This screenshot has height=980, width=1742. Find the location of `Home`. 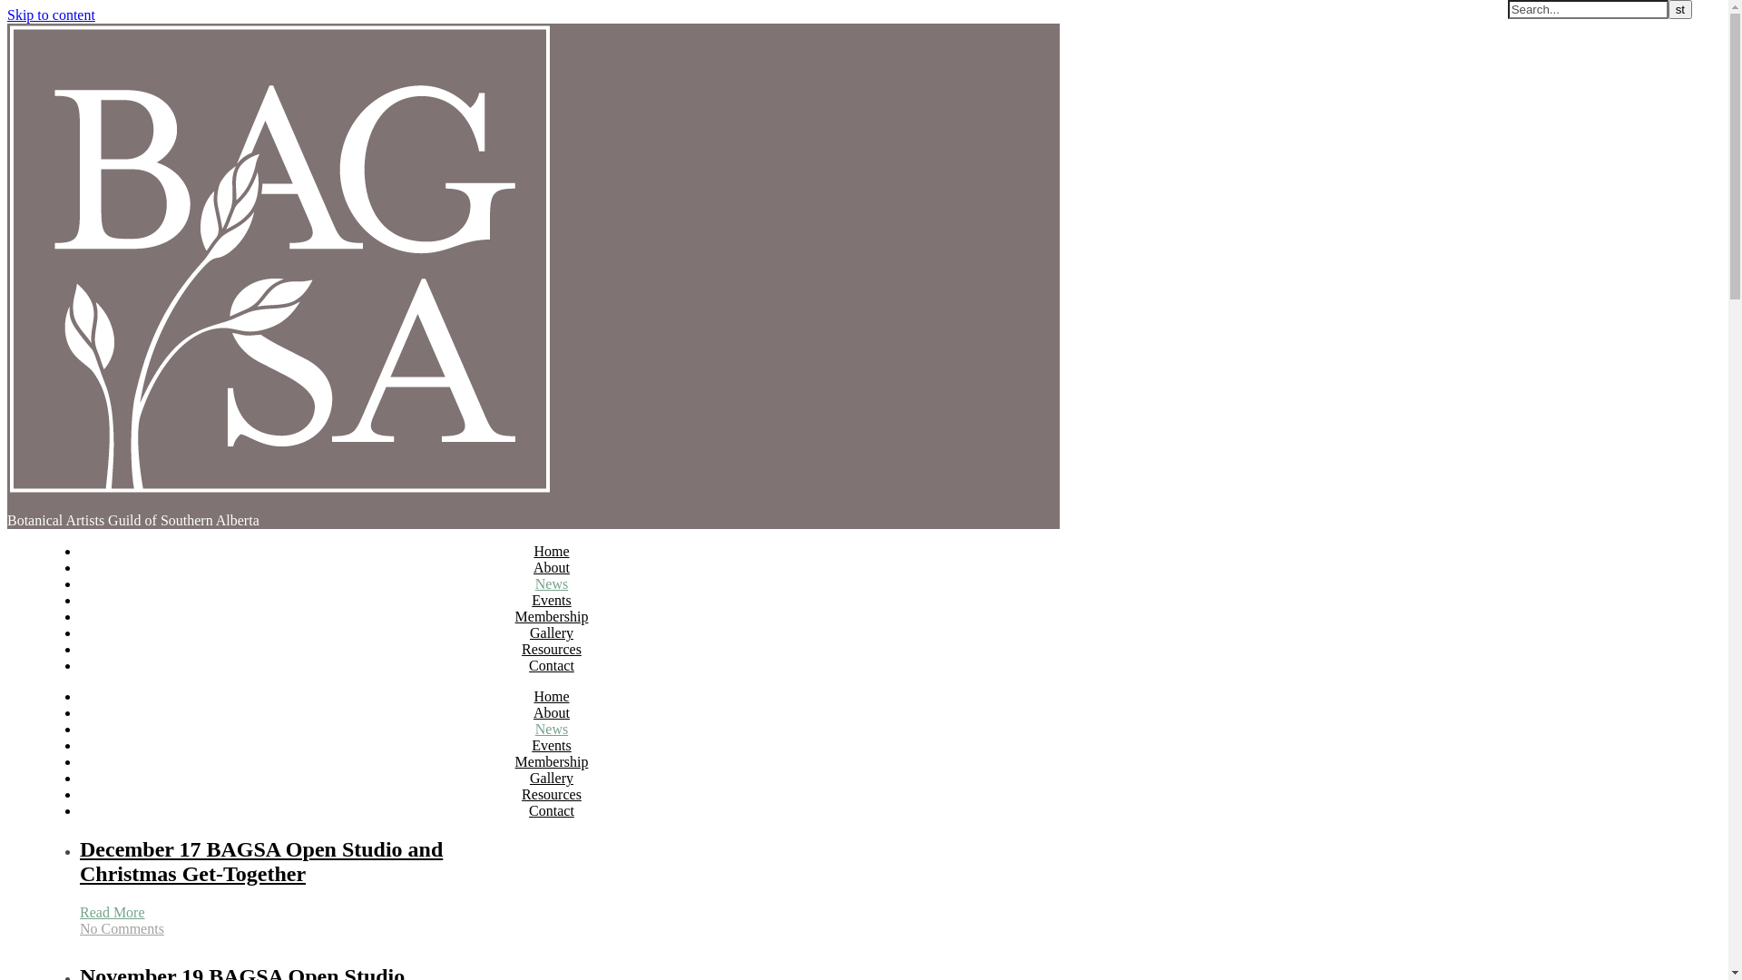

Home is located at coordinates (552, 696).